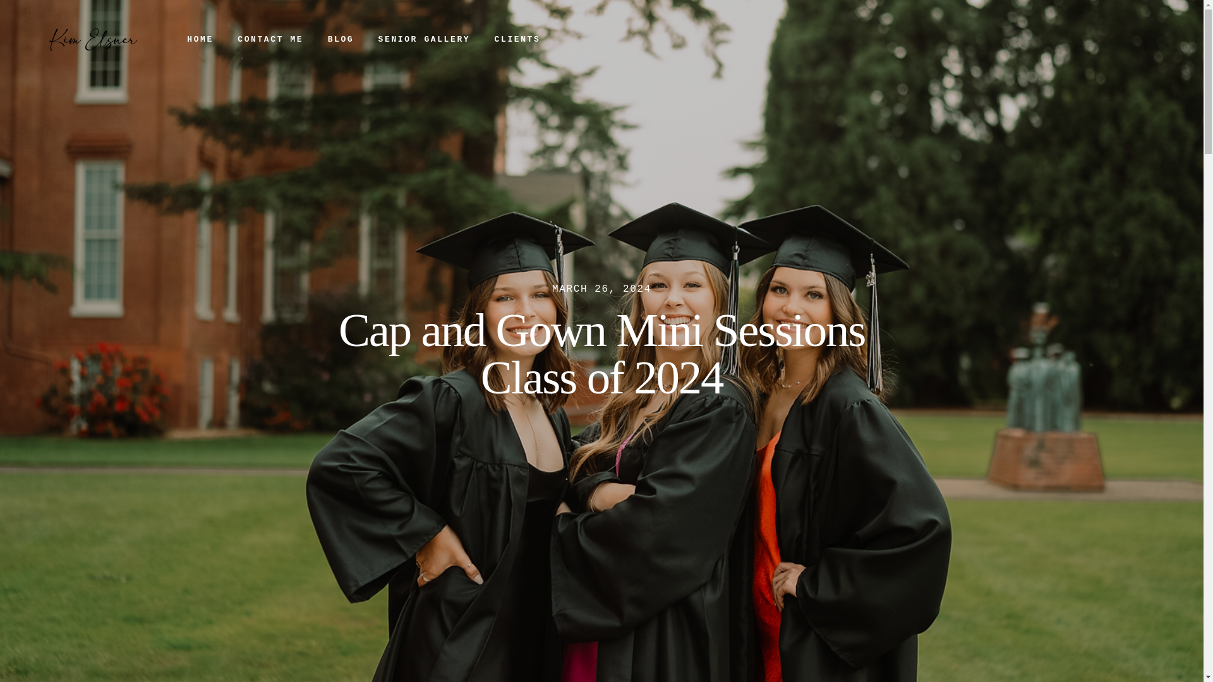  What do you see at coordinates (517, 39) in the screenshot?
I see `CLIENTS` at bounding box center [517, 39].